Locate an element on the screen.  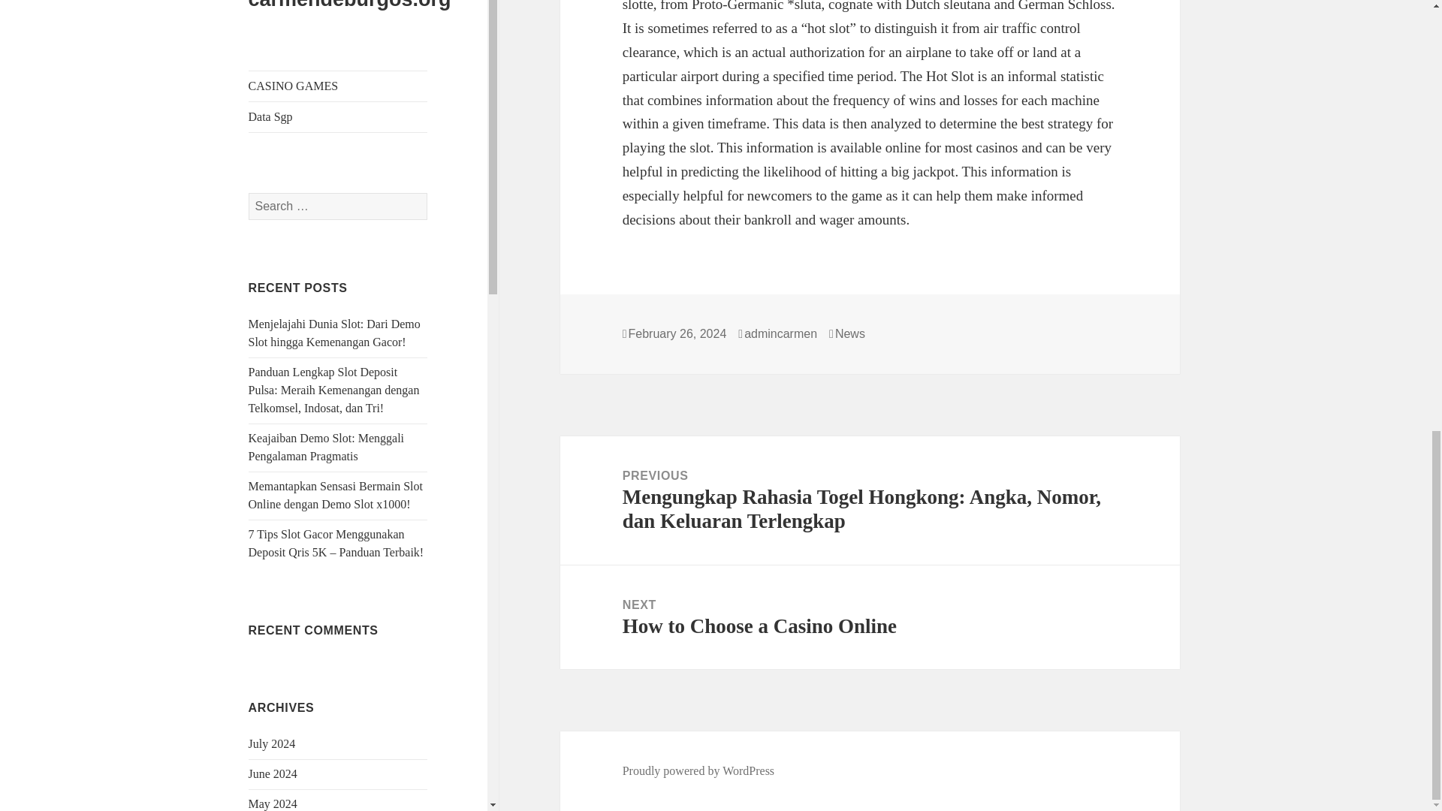
February 2024 is located at coordinates (283, 42).